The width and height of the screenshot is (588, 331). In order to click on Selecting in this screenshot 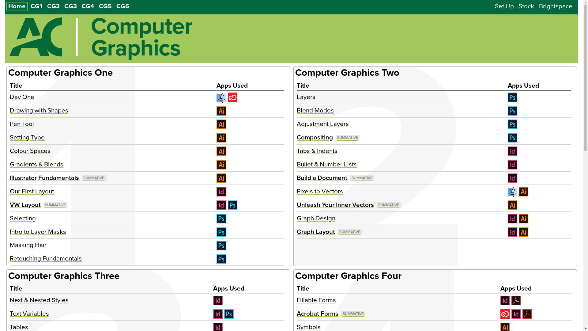, I will do `click(23, 218)`.